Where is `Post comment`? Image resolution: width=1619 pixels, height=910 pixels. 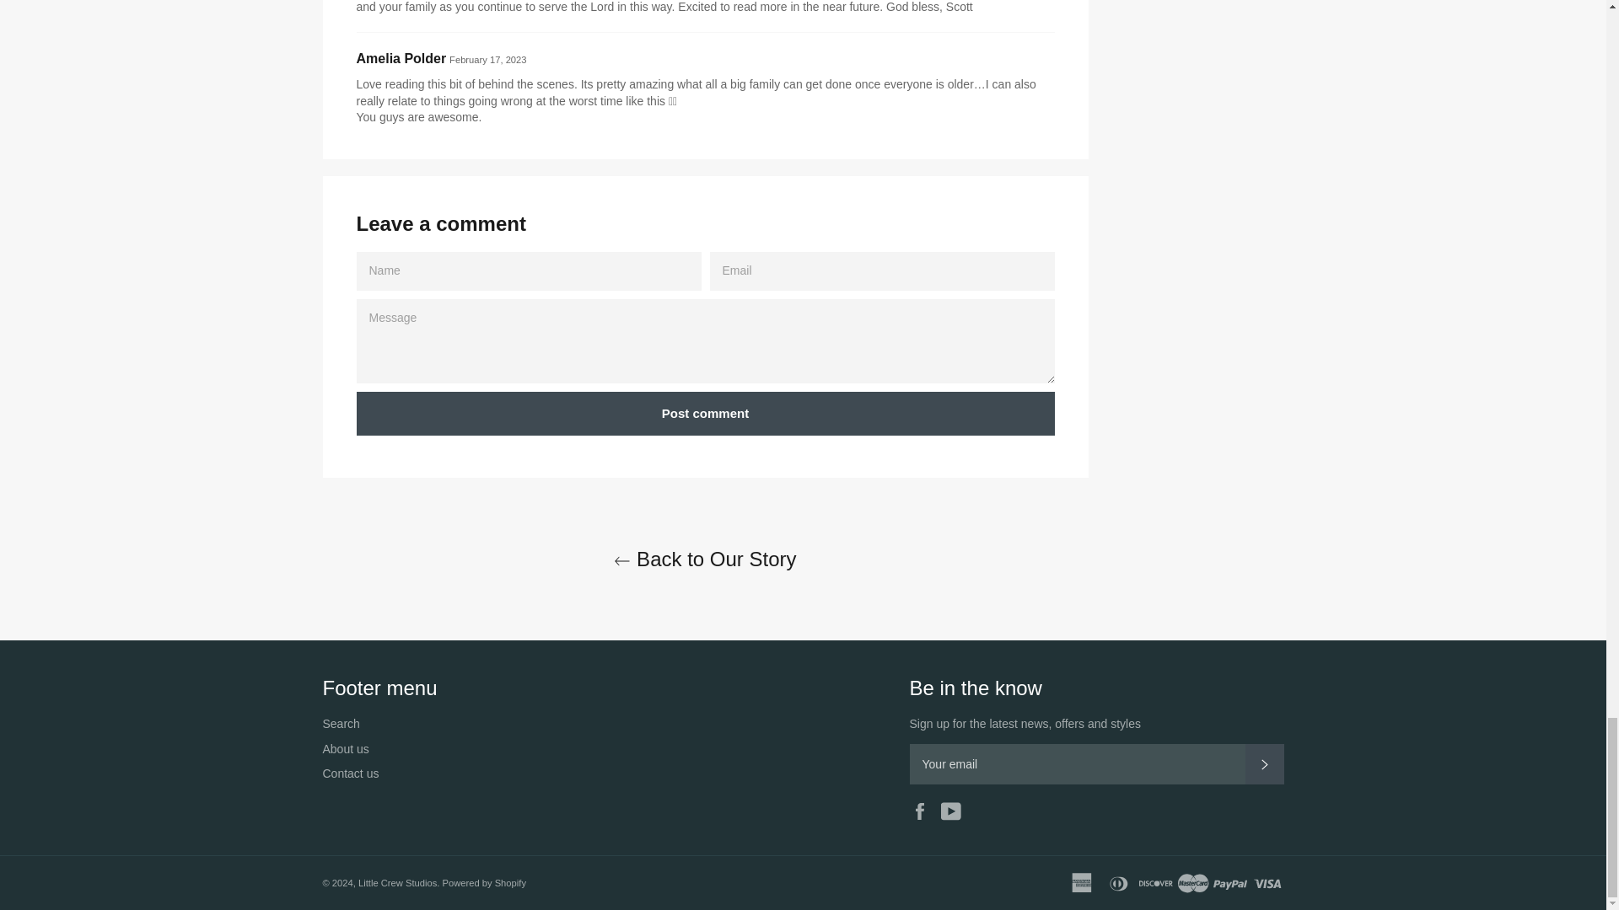 Post comment is located at coordinates (705, 415).